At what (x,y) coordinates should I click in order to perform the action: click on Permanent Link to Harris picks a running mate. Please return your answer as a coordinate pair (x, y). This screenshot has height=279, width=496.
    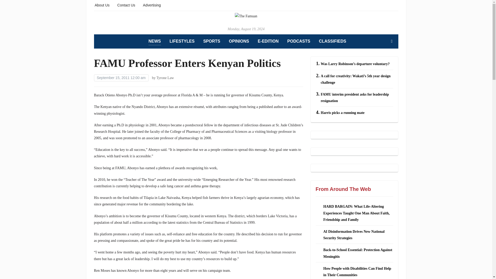
    Looking at the image, I should click on (343, 113).